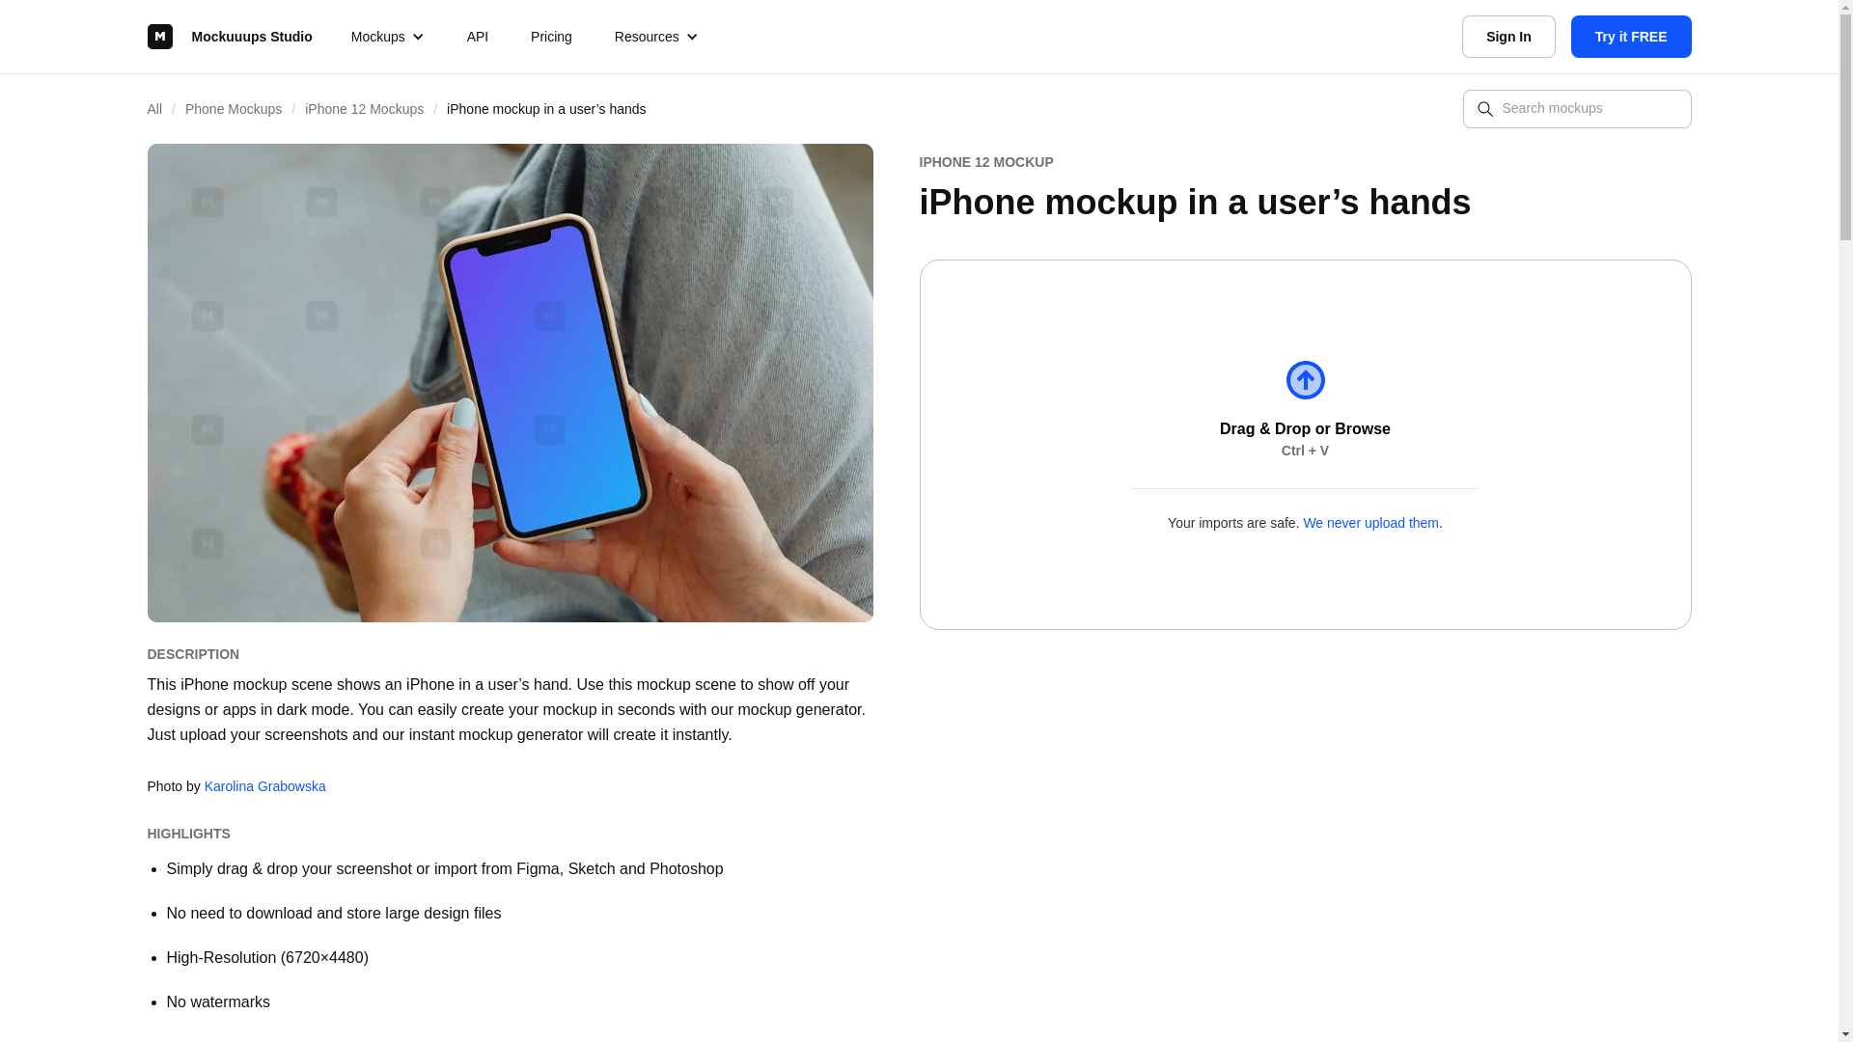  I want to click on API, so click(478, 37).